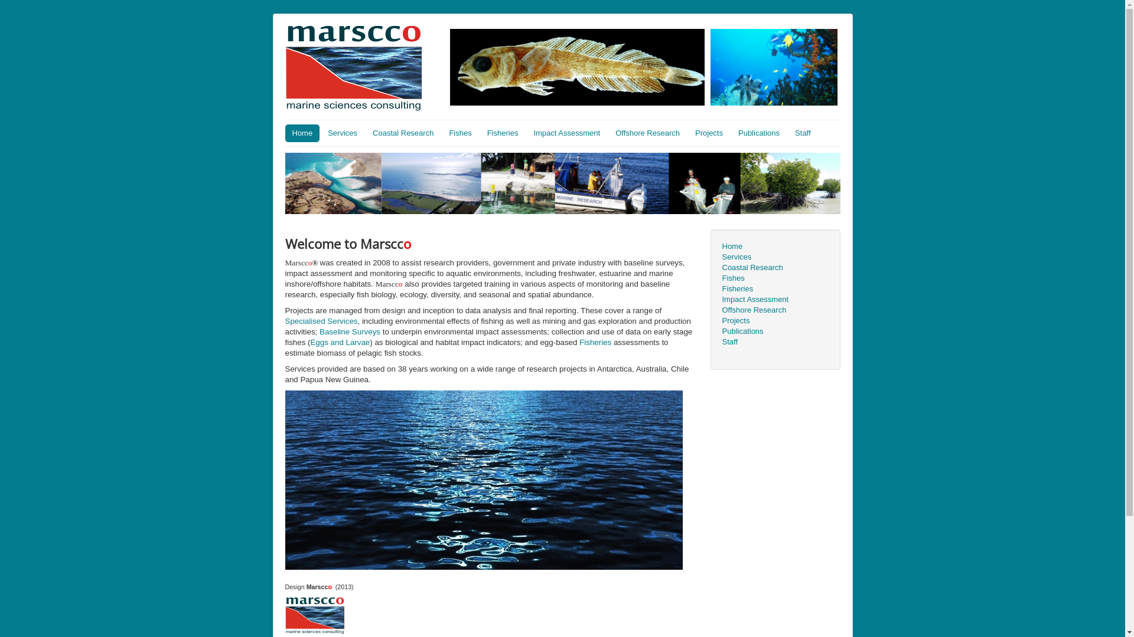 The width and height of the screenshot is (1134, 637). I want to click on Fishes, so click(460, 133).